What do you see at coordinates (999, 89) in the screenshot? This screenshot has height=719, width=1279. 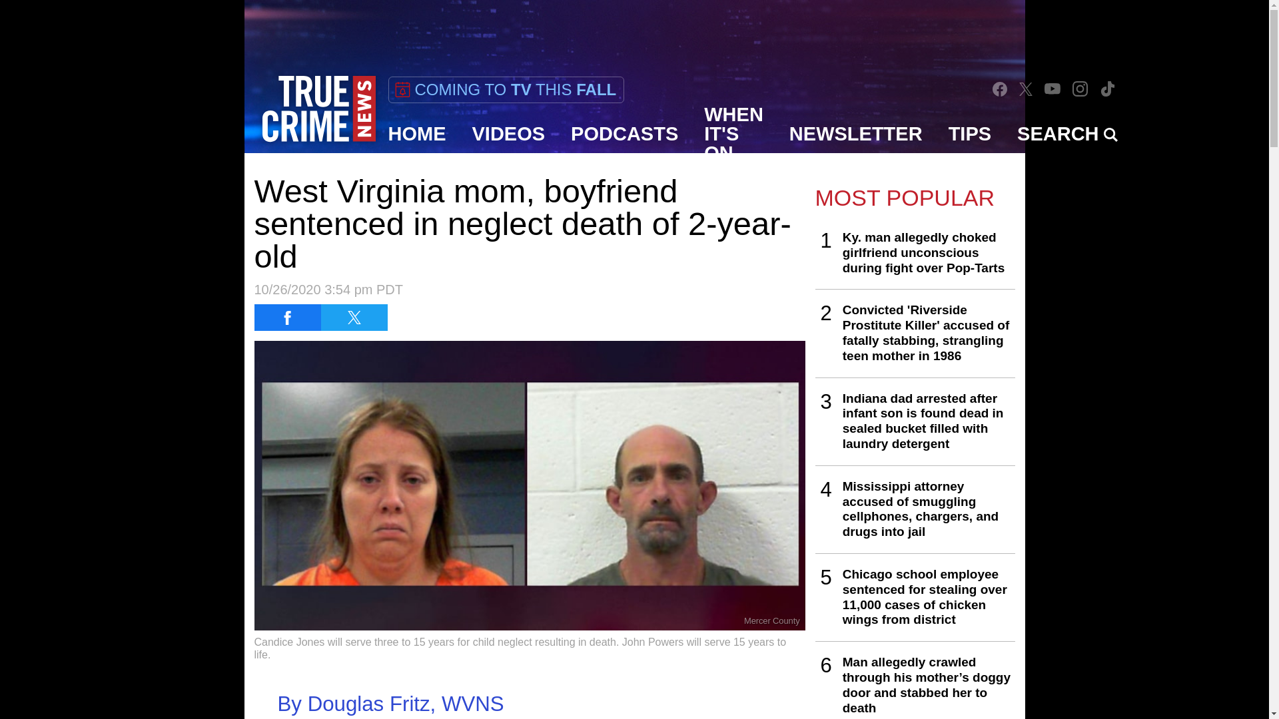 I see `Facebook` at bounding box center [999, 89].